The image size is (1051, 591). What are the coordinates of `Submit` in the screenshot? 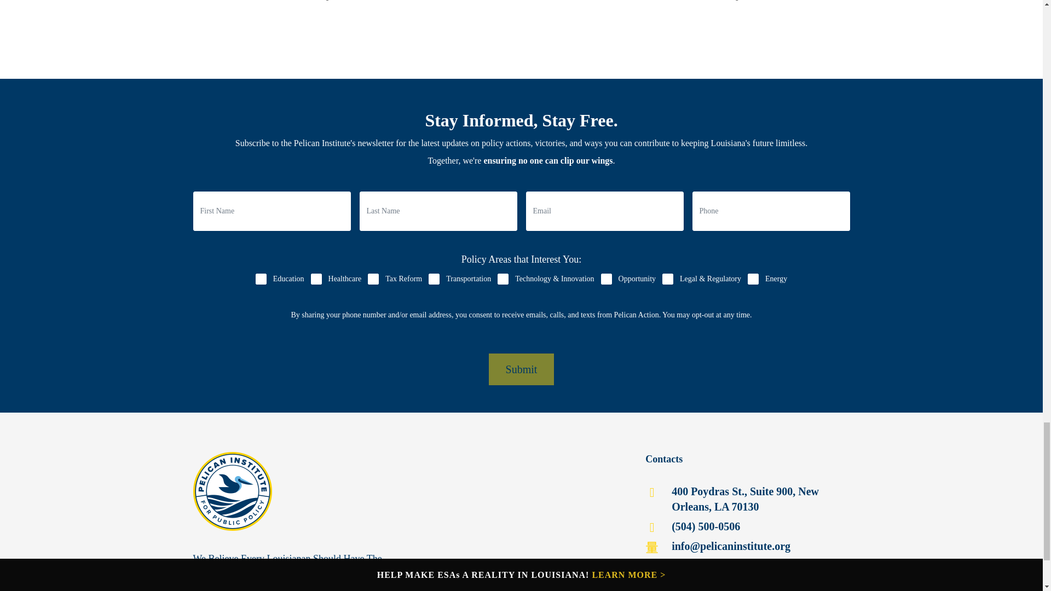 It's located at (521, 369).